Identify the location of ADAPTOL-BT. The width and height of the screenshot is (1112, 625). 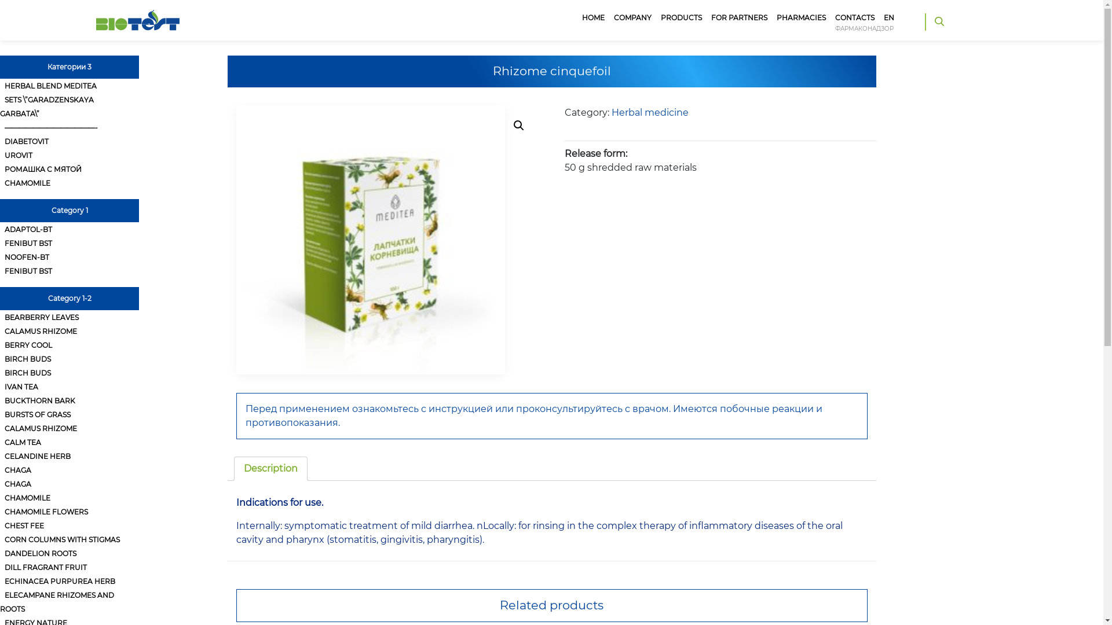
(28, 229).